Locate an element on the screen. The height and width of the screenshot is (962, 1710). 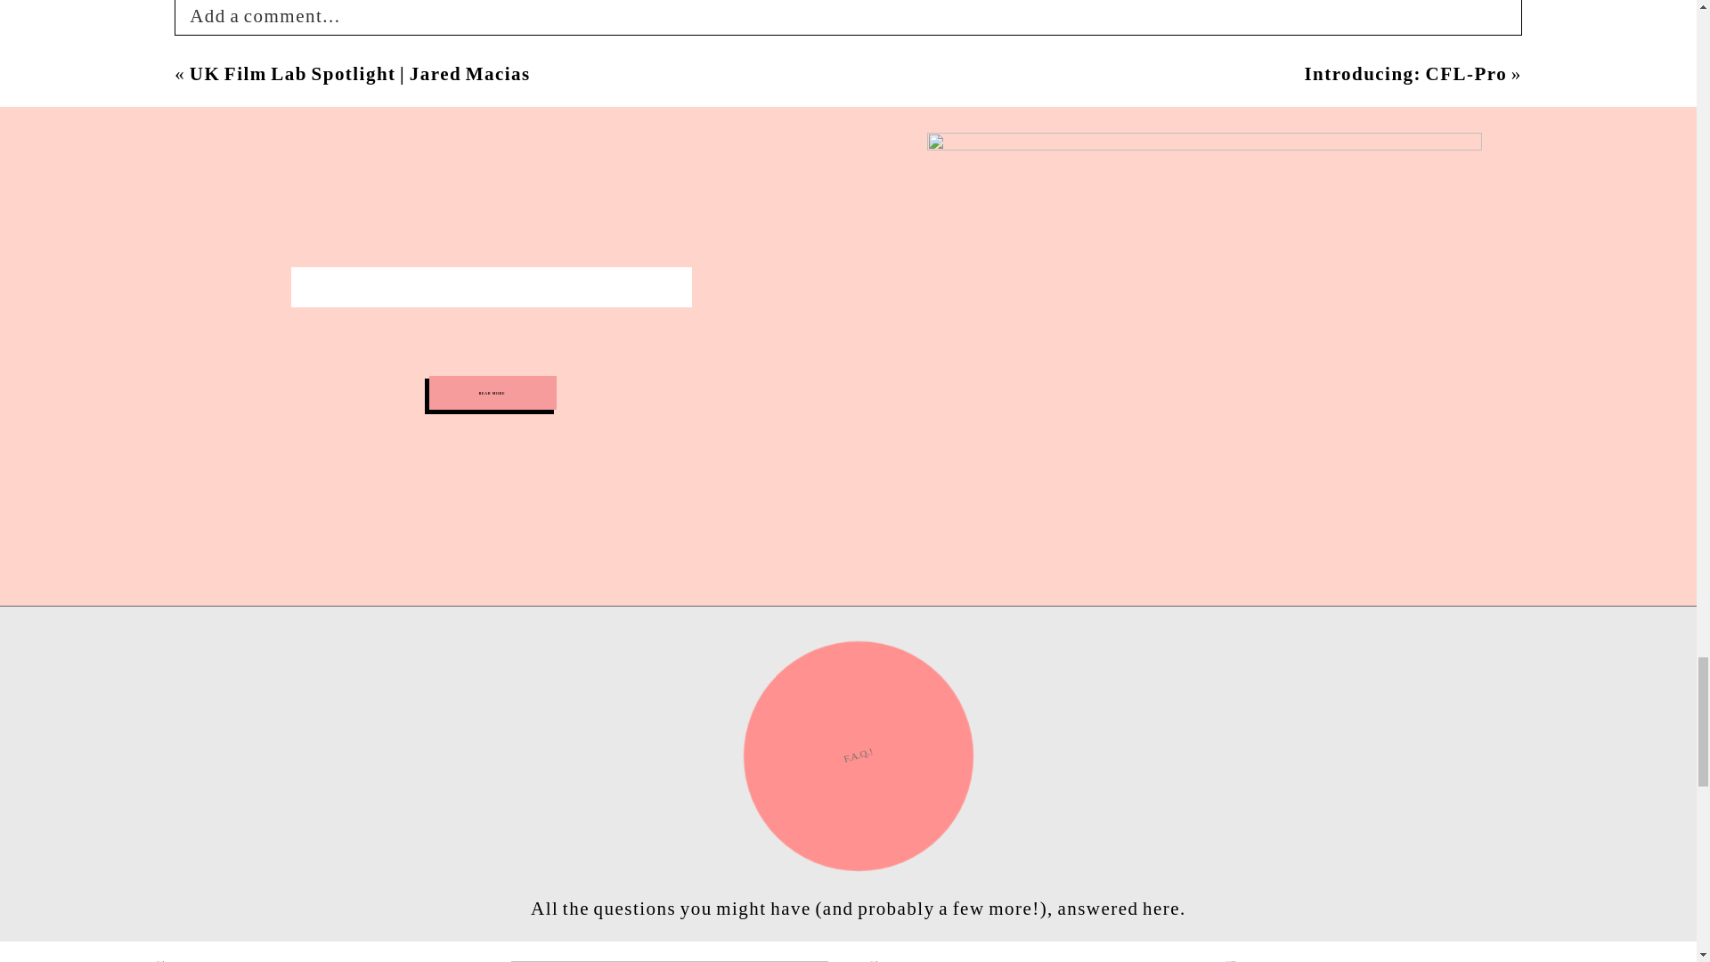
Introducing: CFL-Pro is located at coordinates (1405, 74).